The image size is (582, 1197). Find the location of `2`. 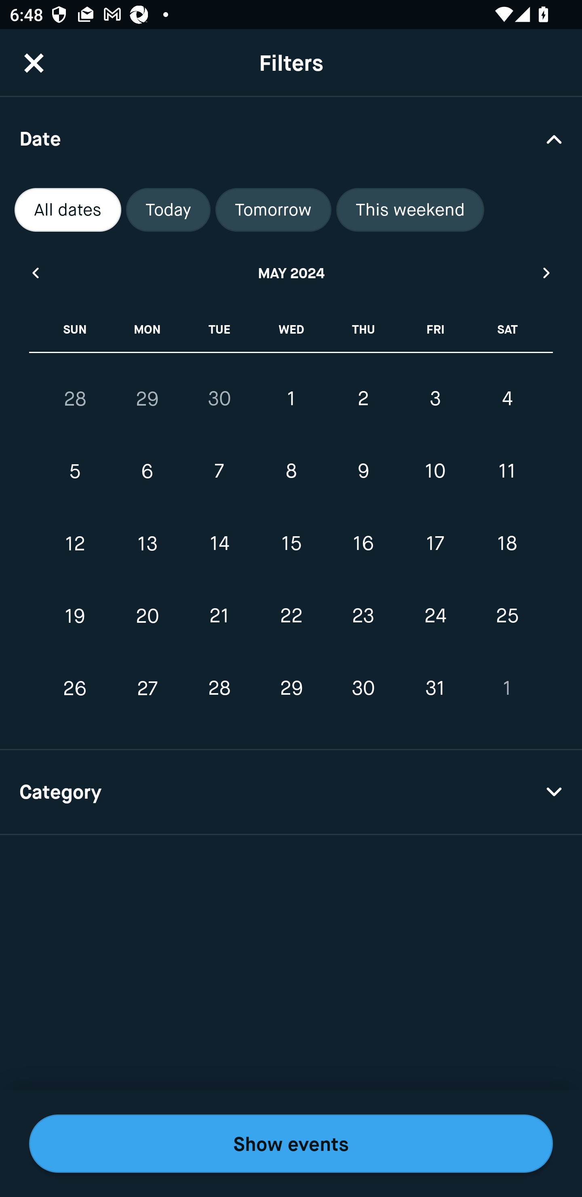

2 is located at coordinates (363, 398).